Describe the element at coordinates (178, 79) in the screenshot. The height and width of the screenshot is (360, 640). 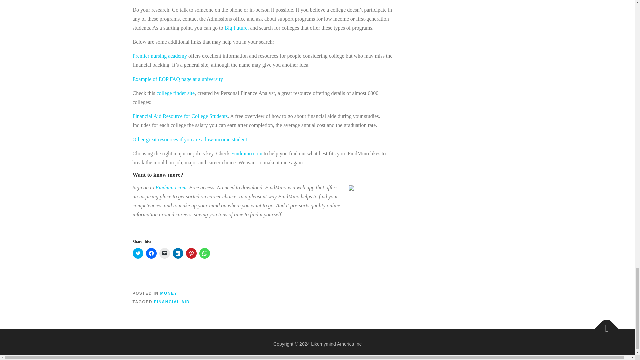
I see `Example of EOP FAQ page at a university` at that location.